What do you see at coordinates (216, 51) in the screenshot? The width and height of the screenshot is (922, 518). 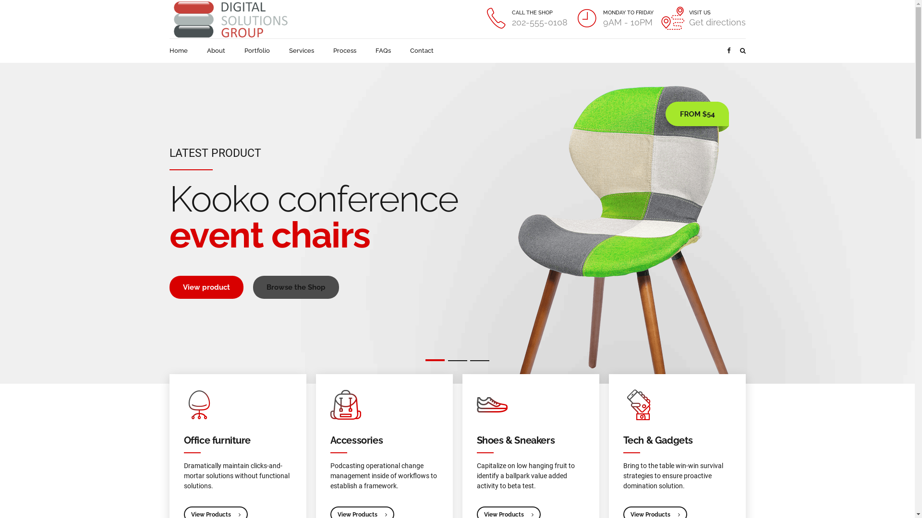 I see `About` at bounding box center [216, 51].